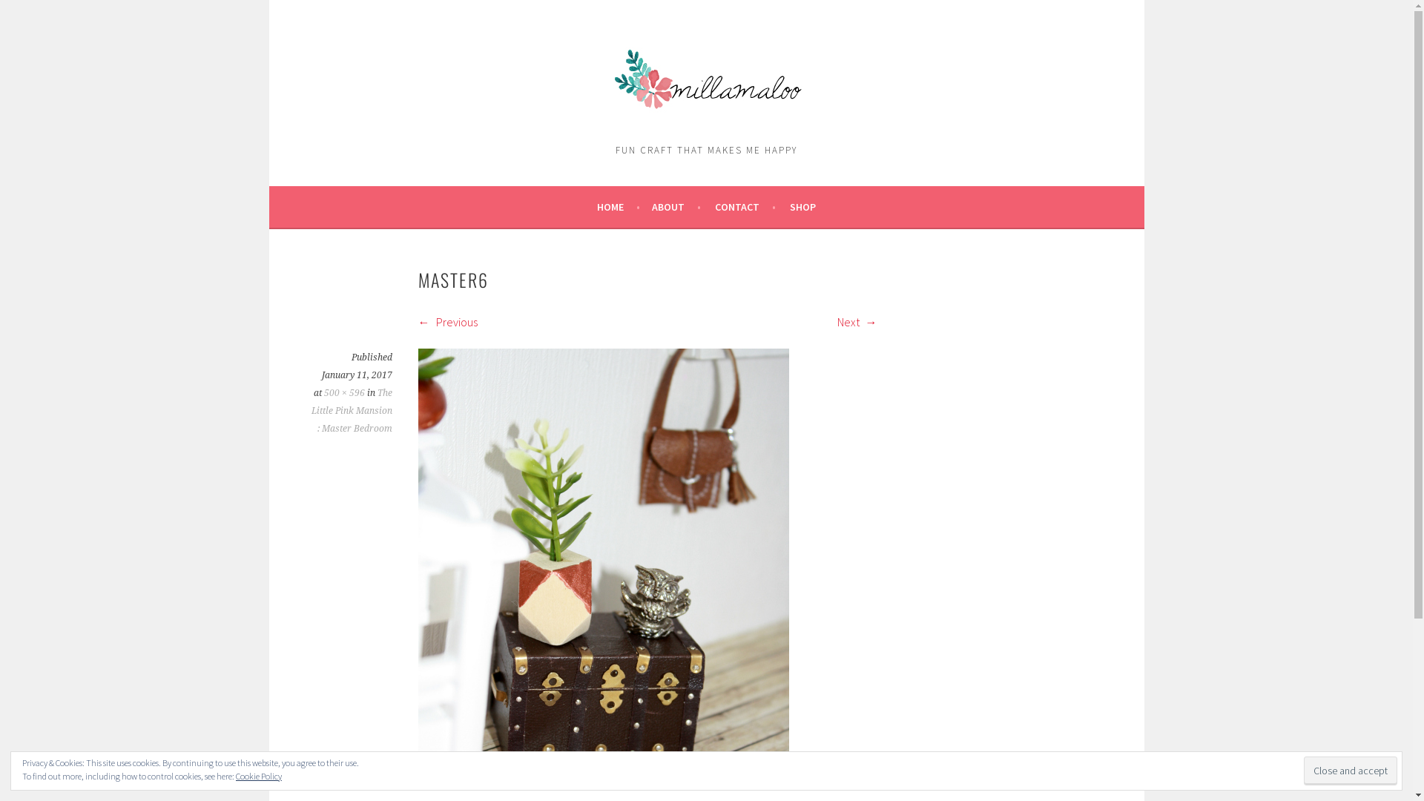  I want to click on Close and accept, so click(1351, 771).